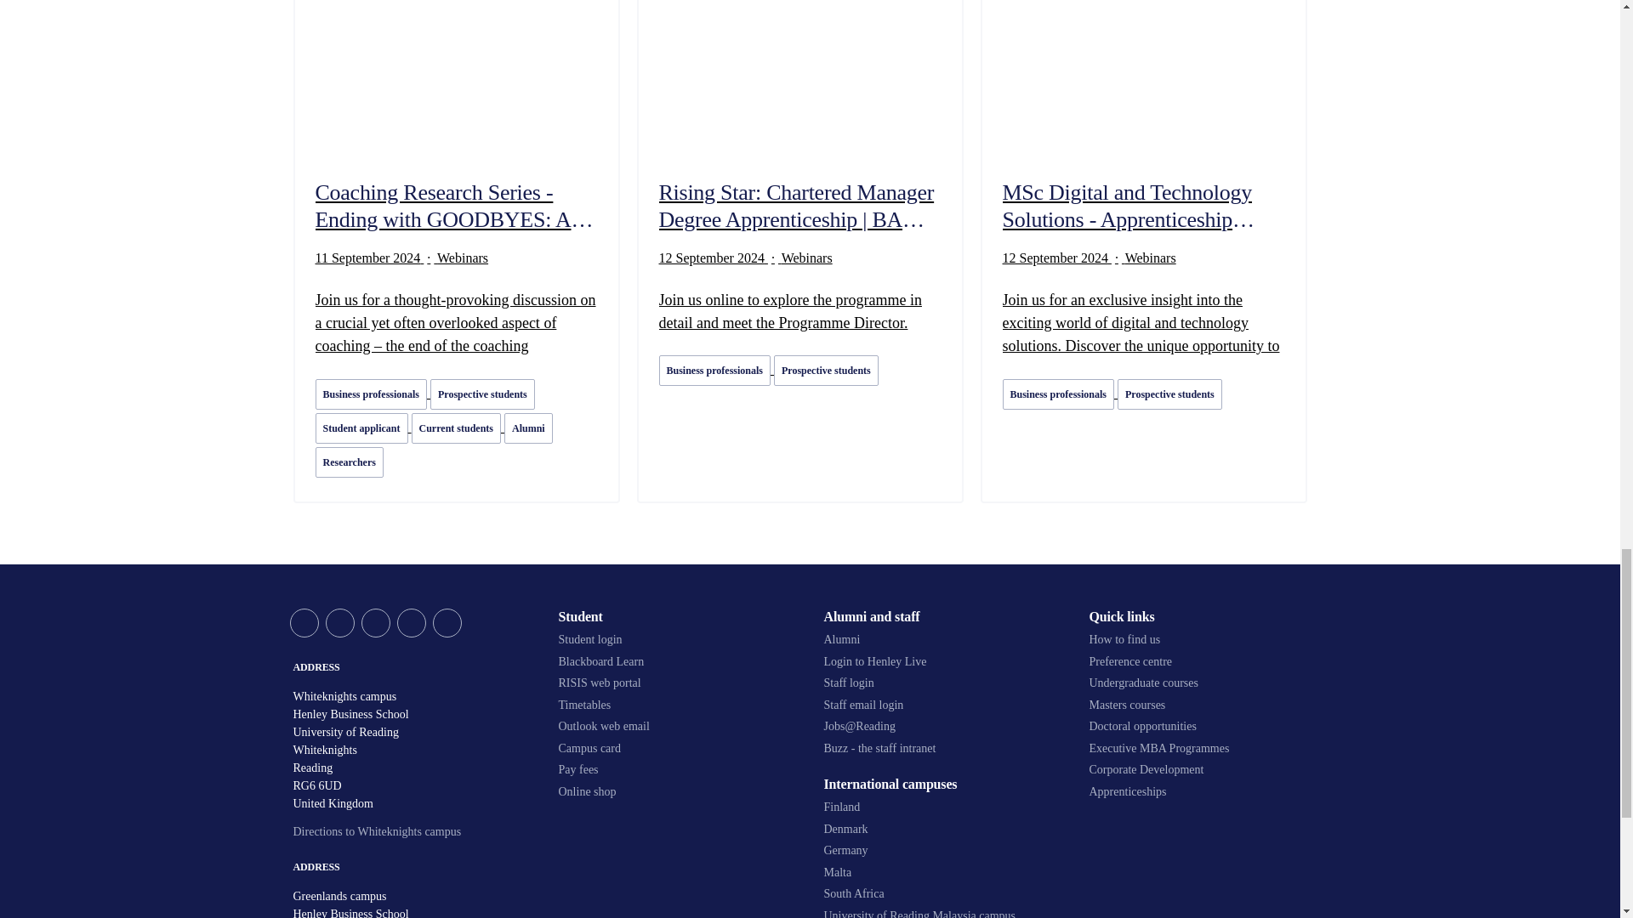 The height and width of the screenshot is (918, 1633). What do you see at coordinates (677, 683) in the screenshot?
I see `RISIS web portal` at bounding box center [677, 683].